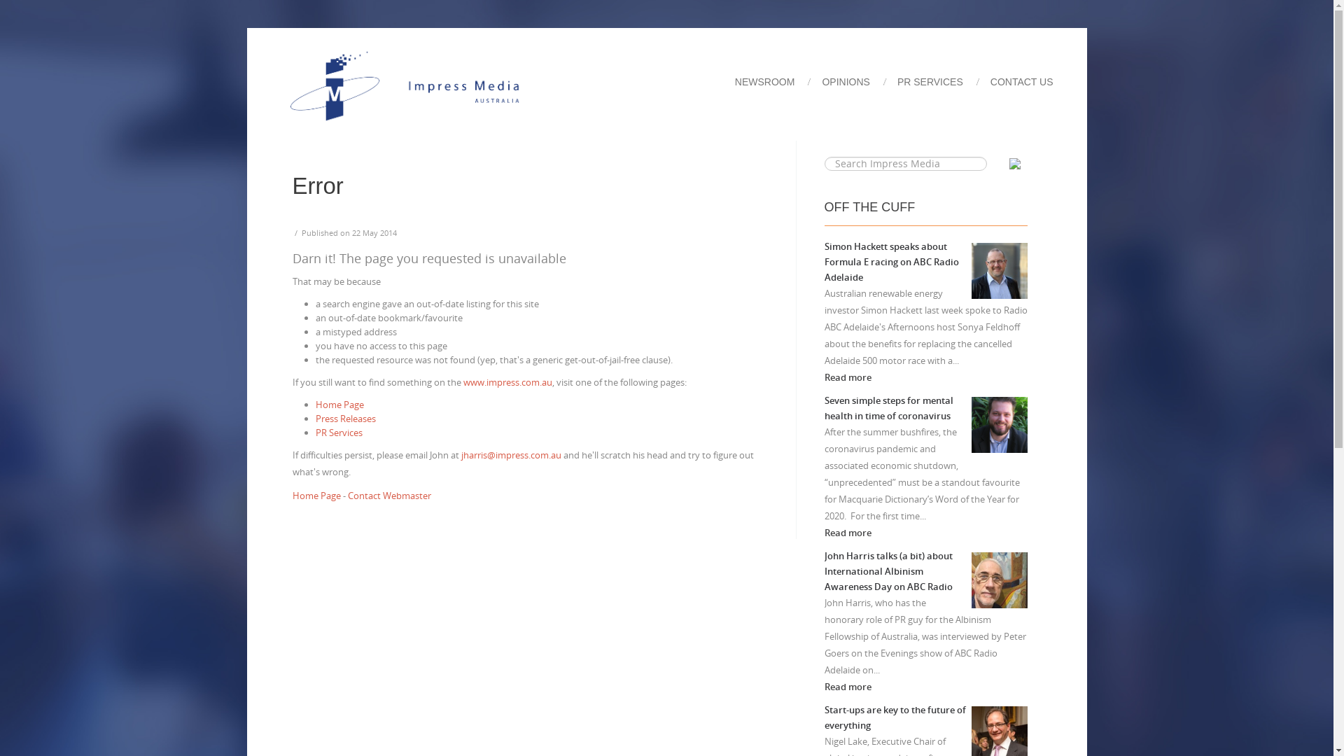 The width and height of the screenshot is (1344, 756). What do you see at coordinates (345, 419) in the screenshot?
I see `Press Releases` at bounding box center [345, 419].